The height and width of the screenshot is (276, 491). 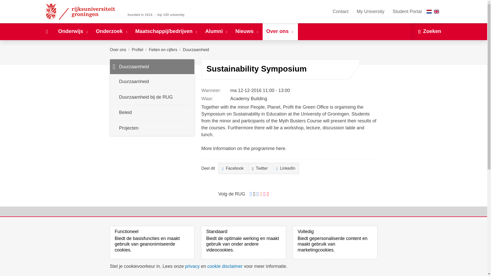 What do you see at coordinates (112, 31) in the screenshot?
I see `Onderzoek` at bounding box center [112, 31].